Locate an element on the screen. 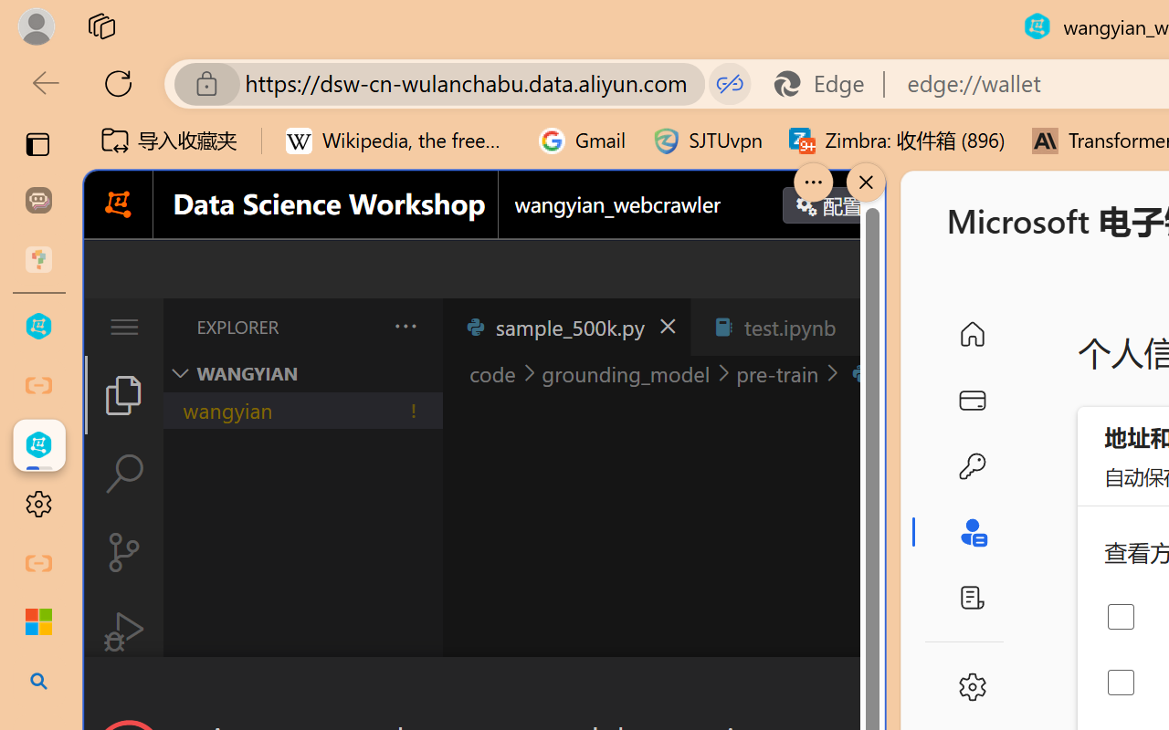  Explorer actions is located at coordinates (357, 327).